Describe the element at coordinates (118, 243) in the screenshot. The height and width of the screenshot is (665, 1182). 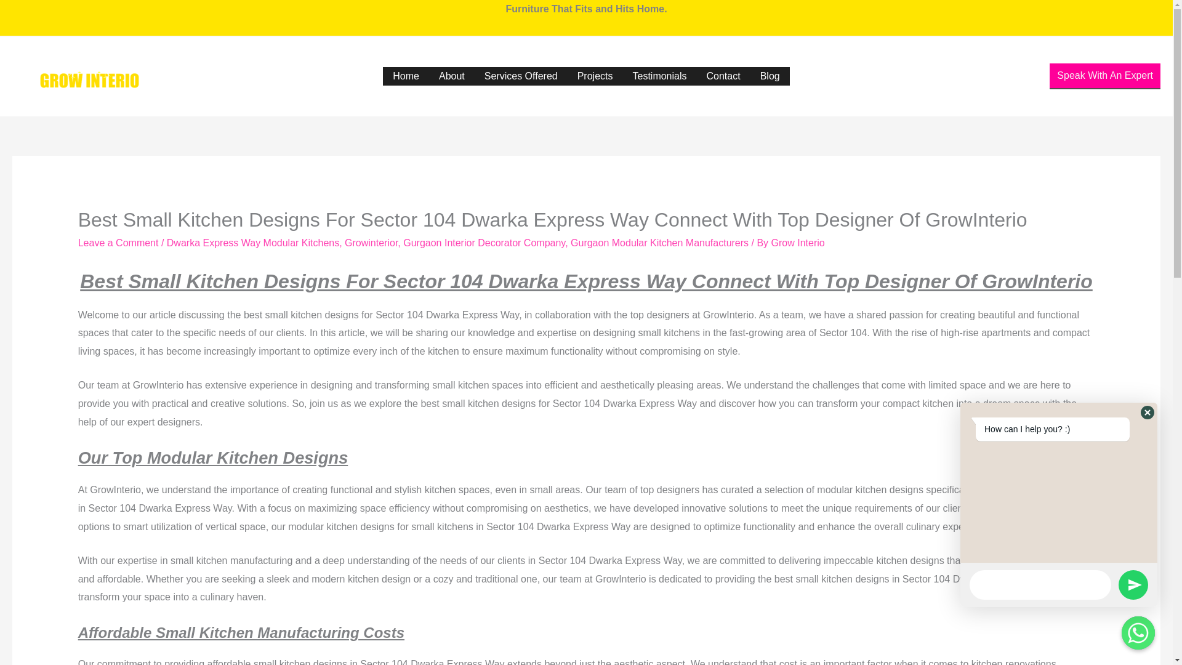
I see `Leave a Comment` at that location.